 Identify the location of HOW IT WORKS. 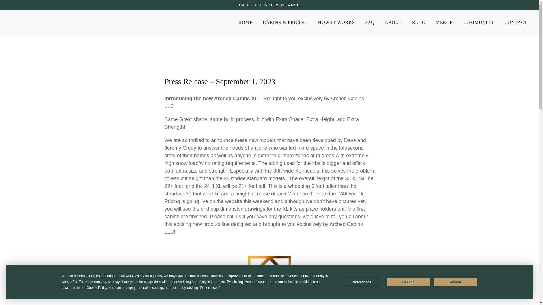
(337, 23).